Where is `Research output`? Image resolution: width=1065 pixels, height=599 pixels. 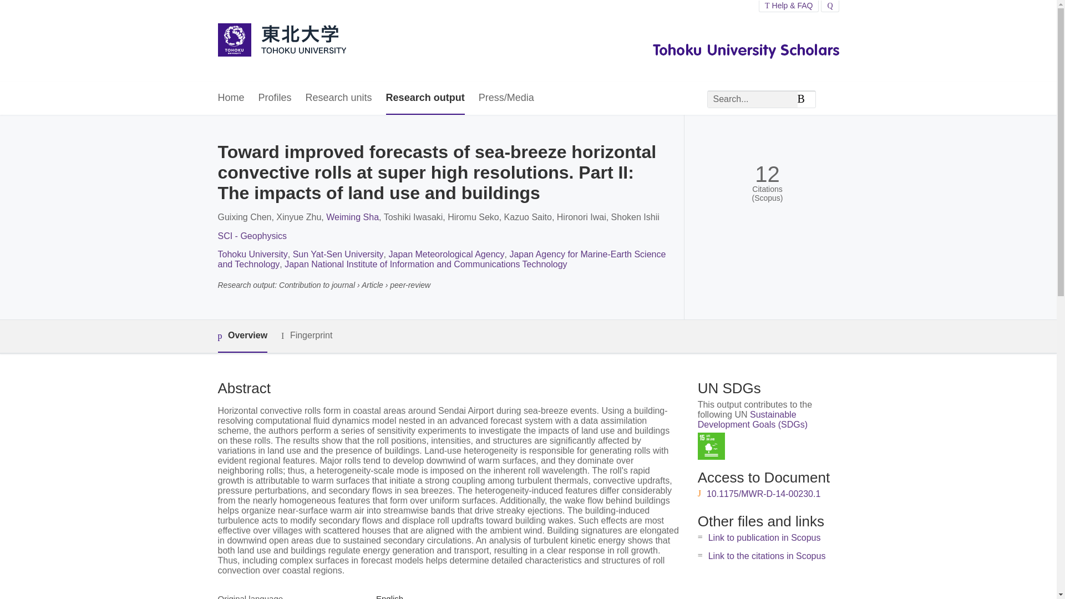 Research output is located at coordinates (425, 98).